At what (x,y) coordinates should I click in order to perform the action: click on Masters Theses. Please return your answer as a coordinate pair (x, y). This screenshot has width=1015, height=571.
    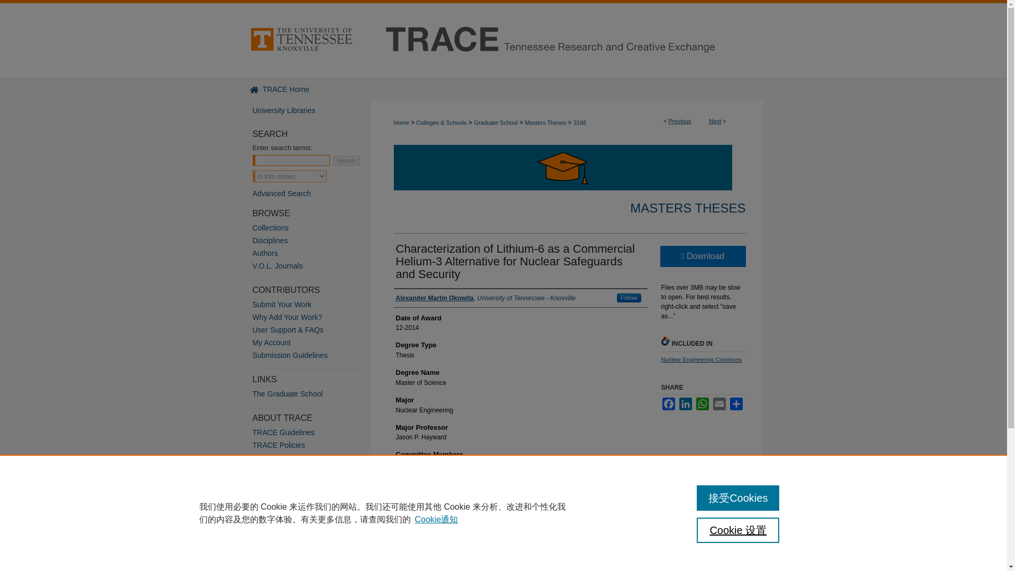
    Looking at the image, I should click on (546, 122).